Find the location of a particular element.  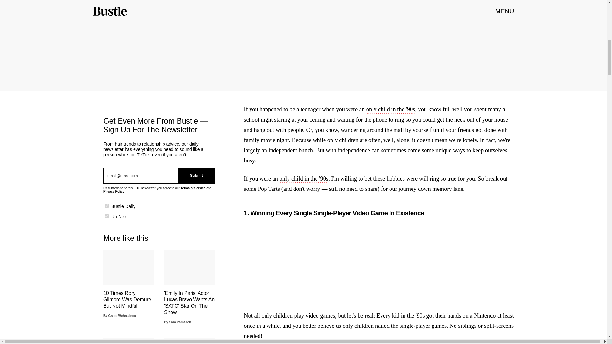

only child in the '90s is located at coordinates (391, 110).